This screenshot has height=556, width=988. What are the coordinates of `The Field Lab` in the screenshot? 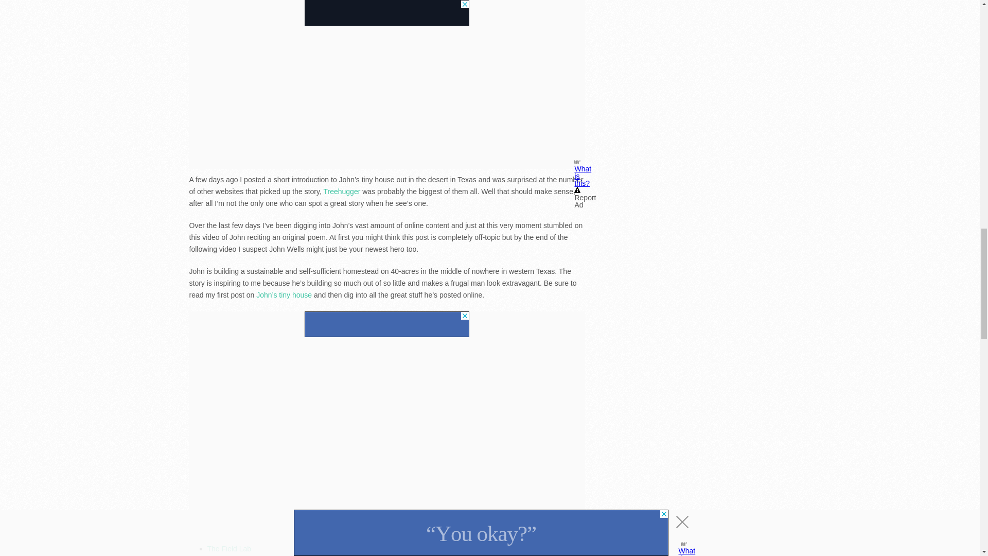 It's located at (228, 549).